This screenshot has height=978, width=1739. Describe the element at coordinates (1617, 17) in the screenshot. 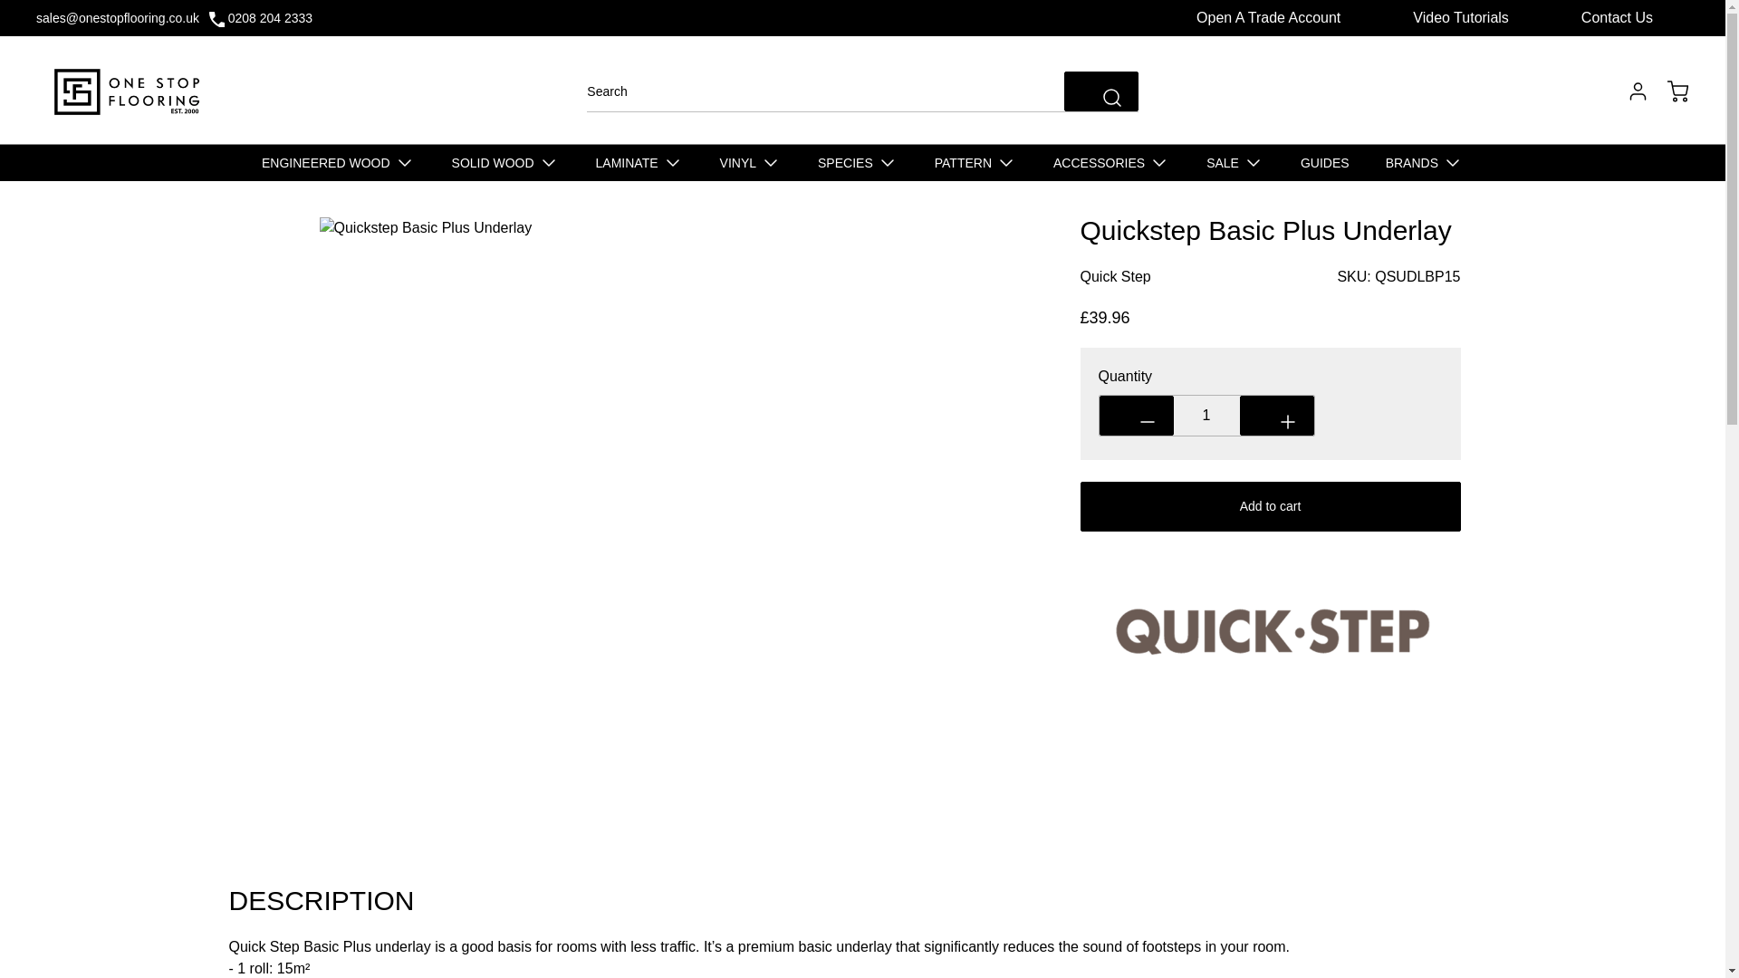

I see `Contact Us` at that location.